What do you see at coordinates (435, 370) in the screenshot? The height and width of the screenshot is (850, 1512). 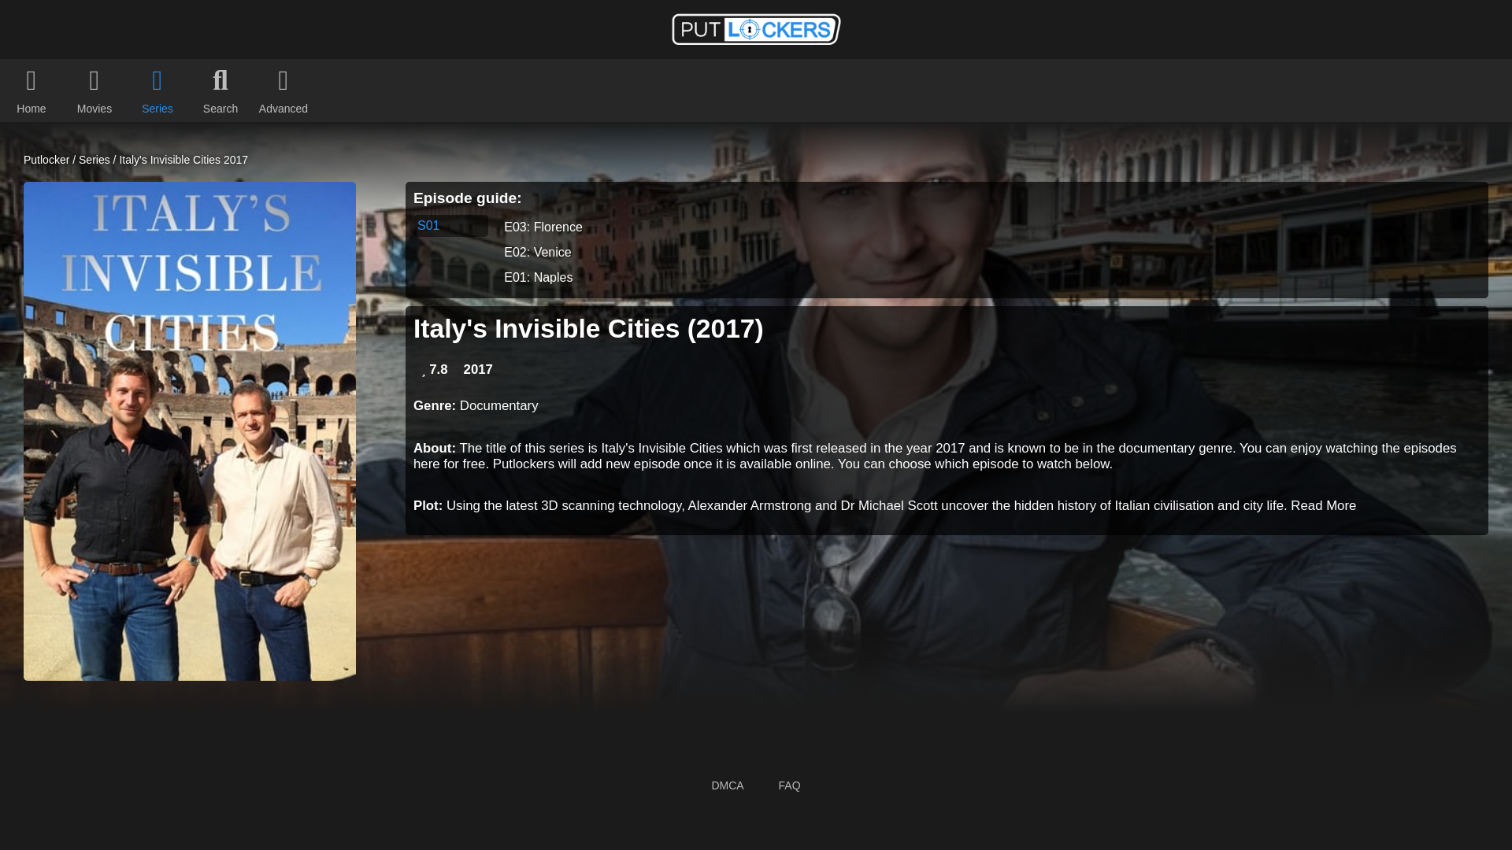 I see `Rating` at bounding box center [435, 370].